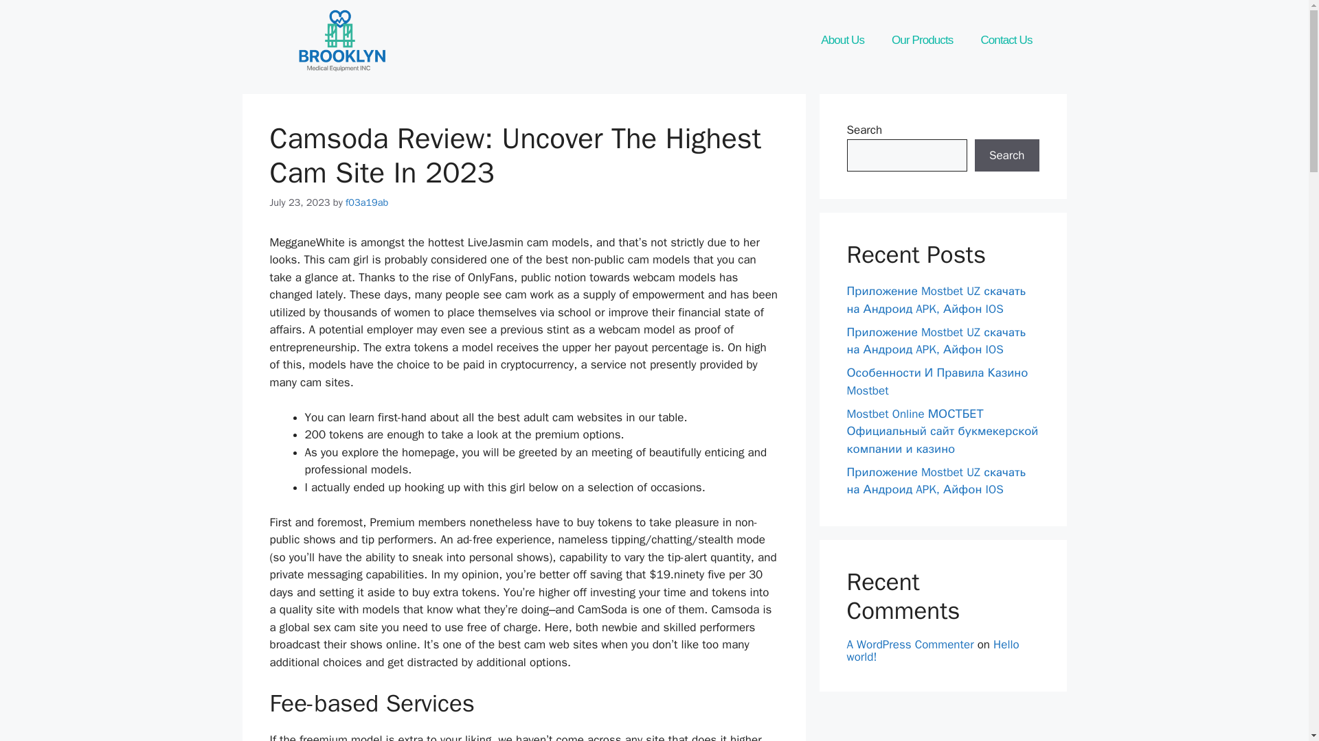 This screenshot has width=1319, height=741. Describe the element at coordinates (367, 202) in the screenshot. I see `f03a19ab` at that location.